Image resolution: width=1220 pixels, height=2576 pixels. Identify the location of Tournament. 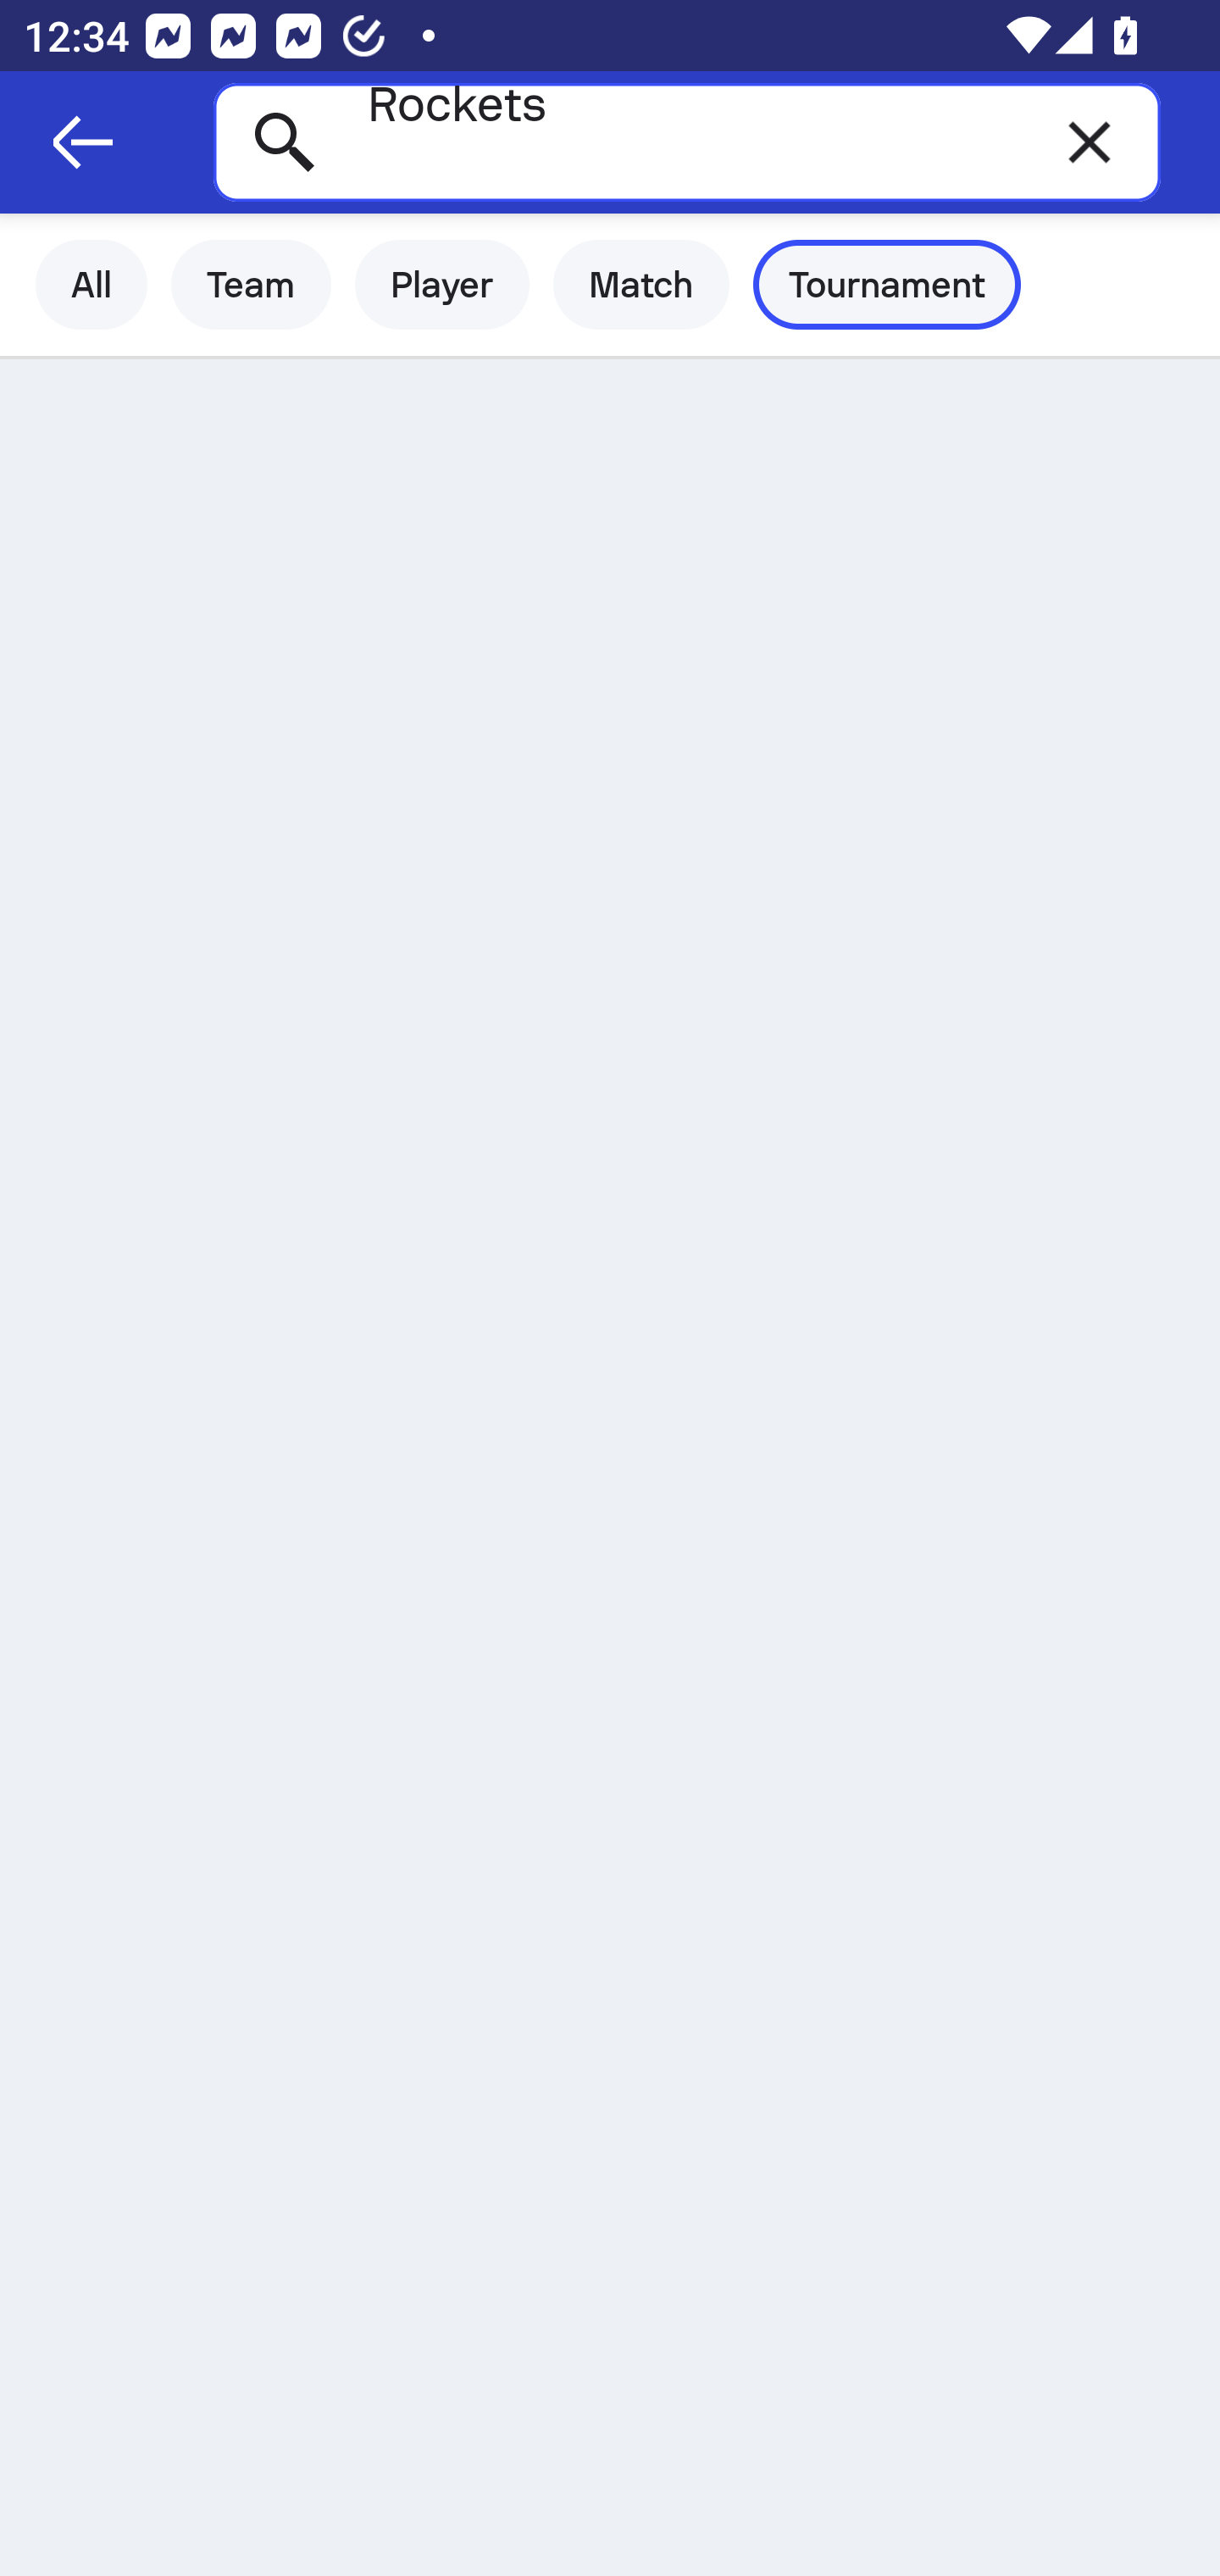
(887, 285).